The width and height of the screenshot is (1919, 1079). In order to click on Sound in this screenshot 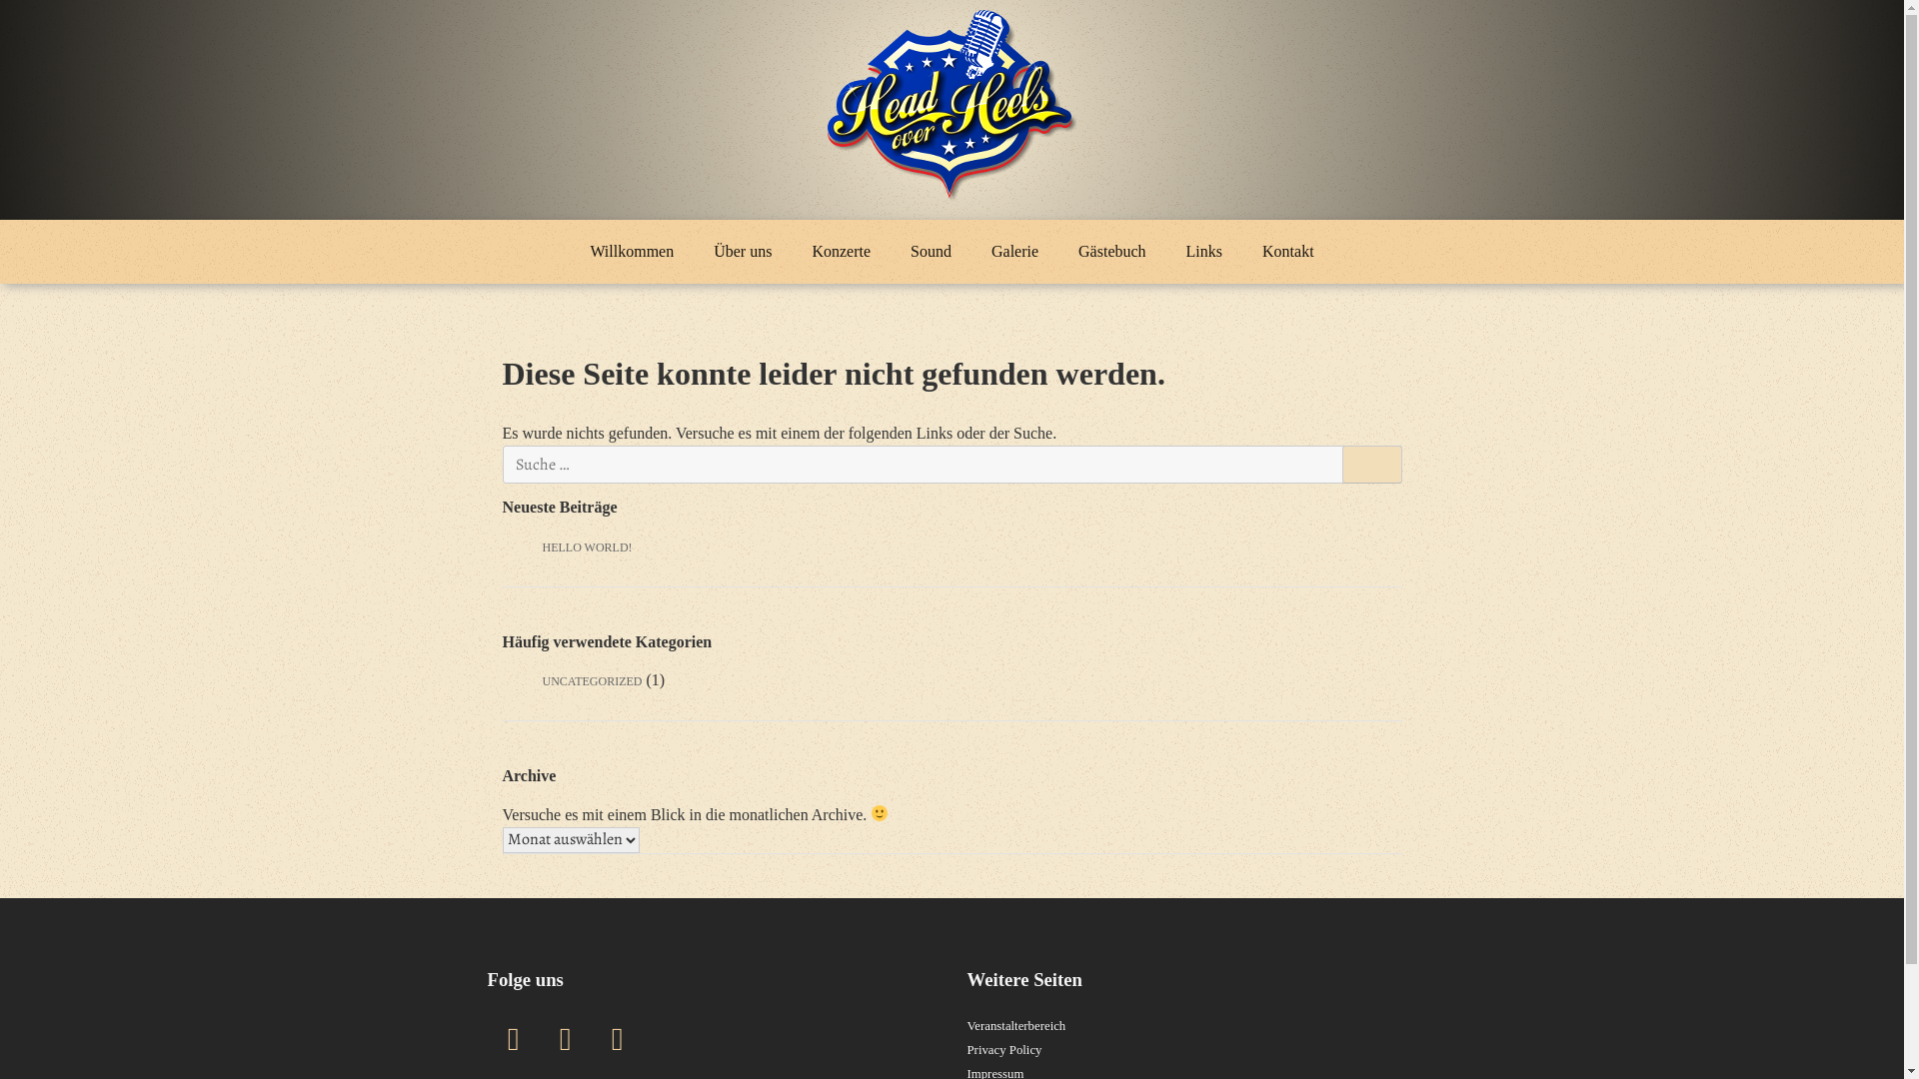, I will do `click(932, 252)`.